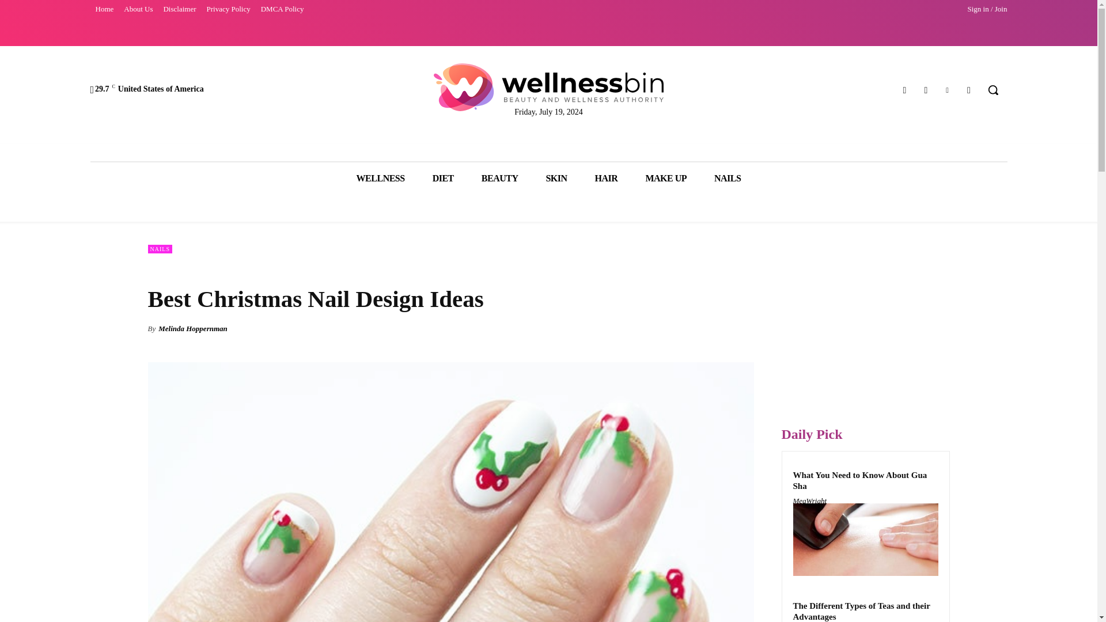  I want to click on Disclaimer, so click(180, 9).